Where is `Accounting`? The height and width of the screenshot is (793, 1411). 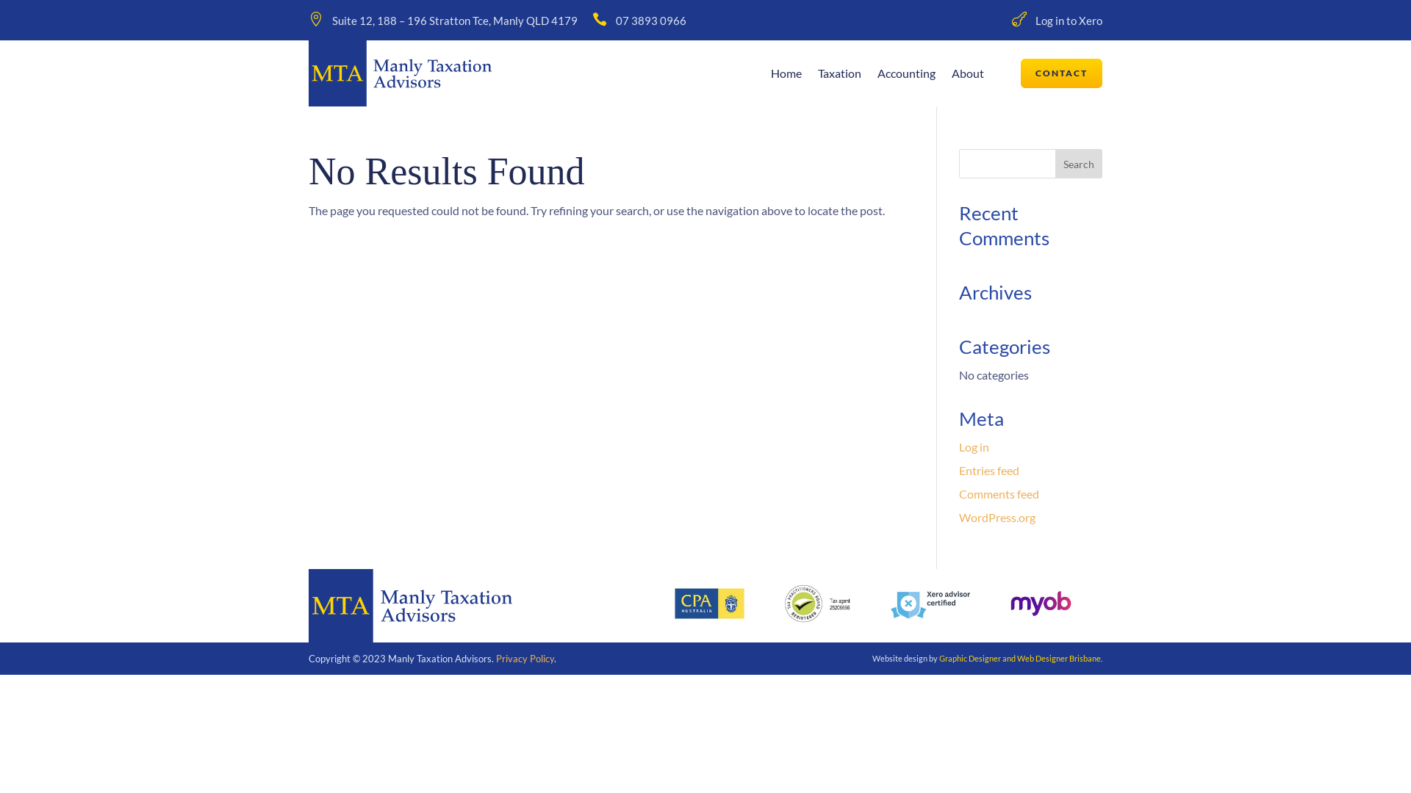 Accounting is located at coordinates (907, 76).